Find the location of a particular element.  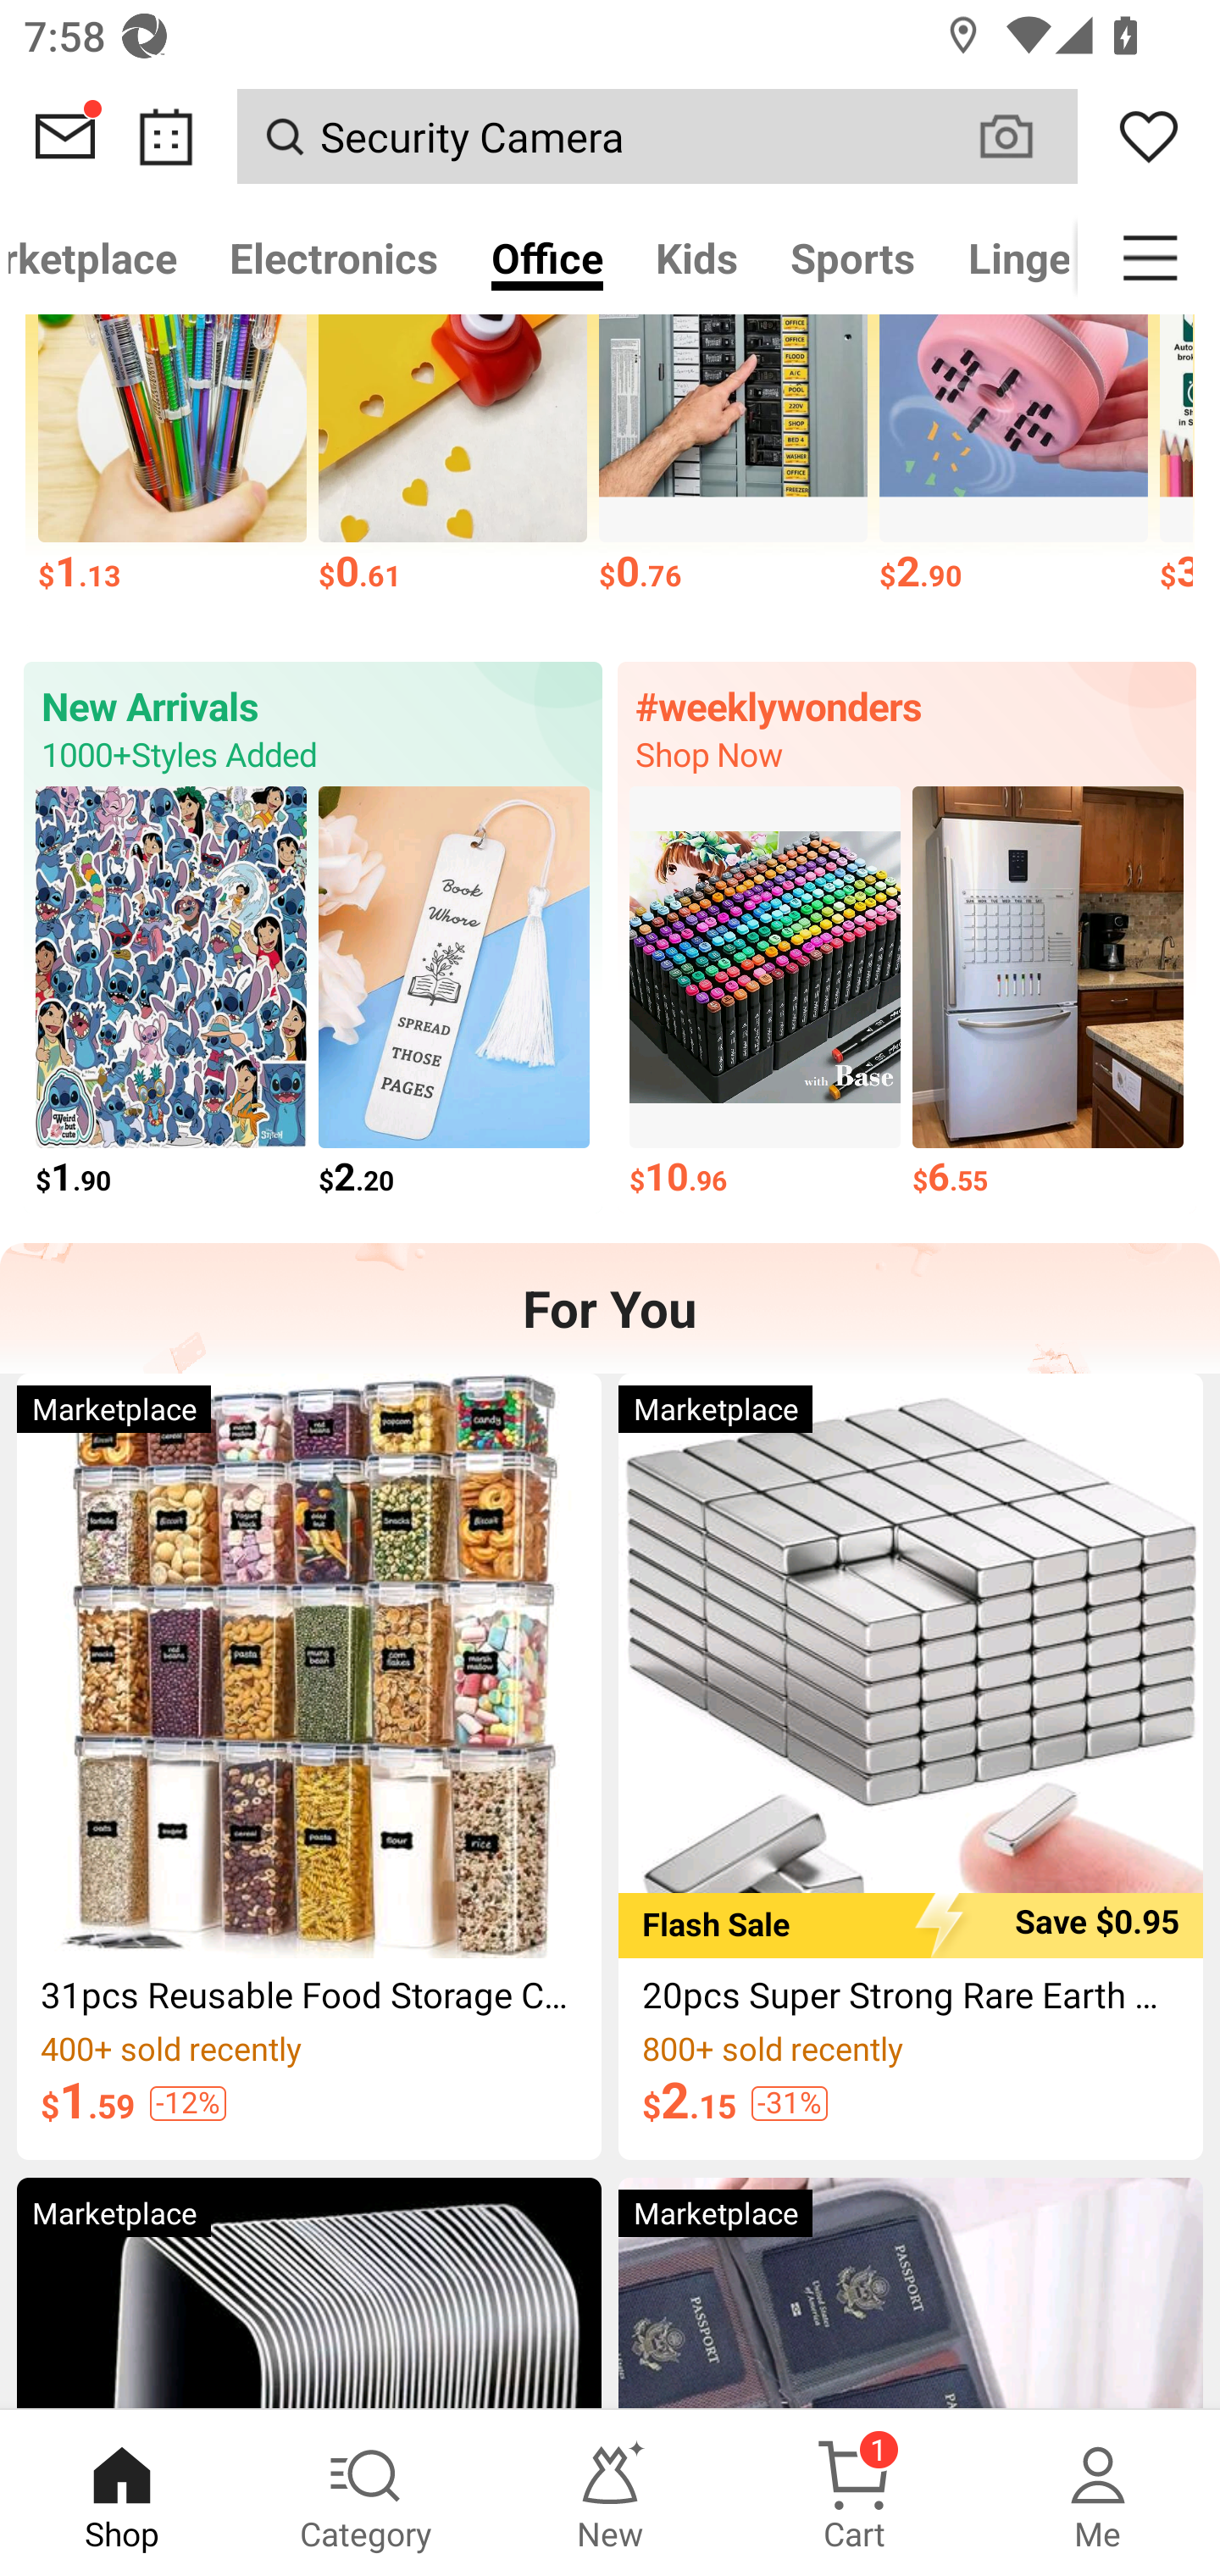

Wishlist is located at coordinates (1149, 136).